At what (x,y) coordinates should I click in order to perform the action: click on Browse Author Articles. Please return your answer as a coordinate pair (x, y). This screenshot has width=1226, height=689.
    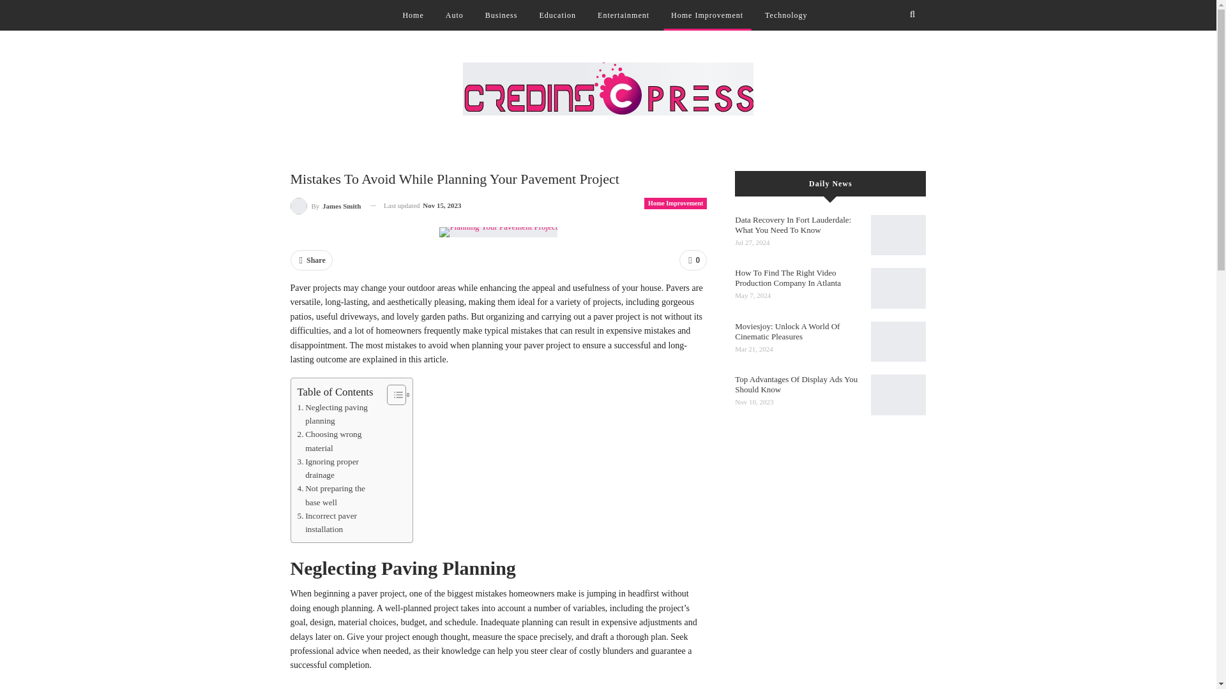
    Looking at the image, I should click on (324, 205).